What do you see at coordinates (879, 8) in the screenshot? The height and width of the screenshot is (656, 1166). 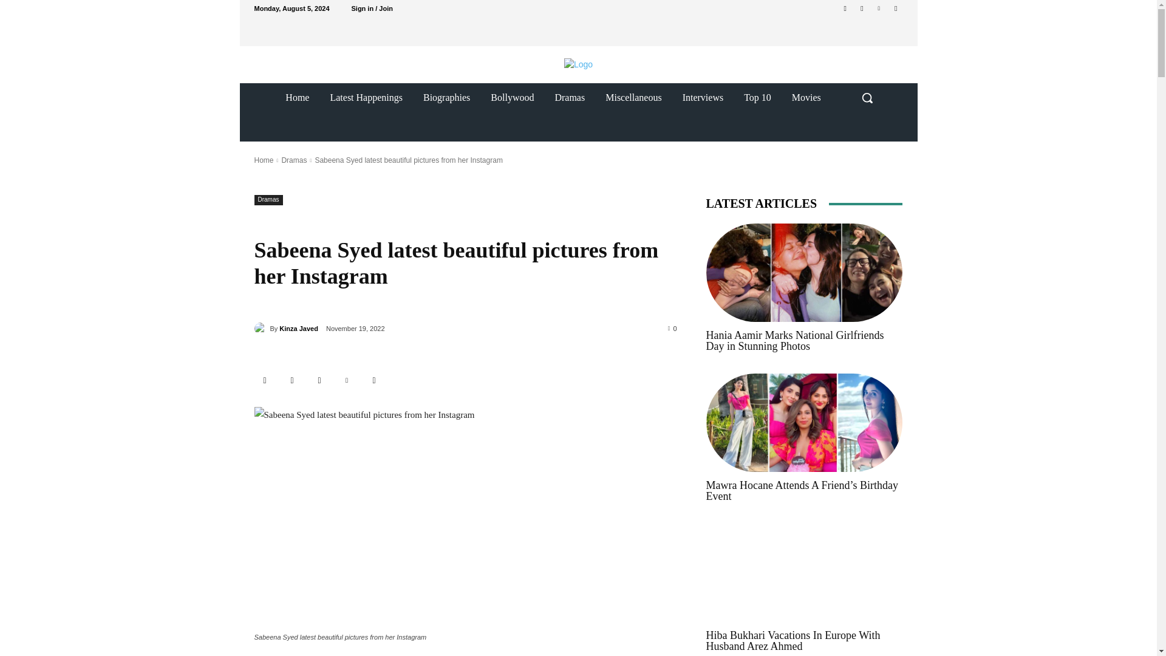 I see `Pinterest` at bounding box center [879, 8].